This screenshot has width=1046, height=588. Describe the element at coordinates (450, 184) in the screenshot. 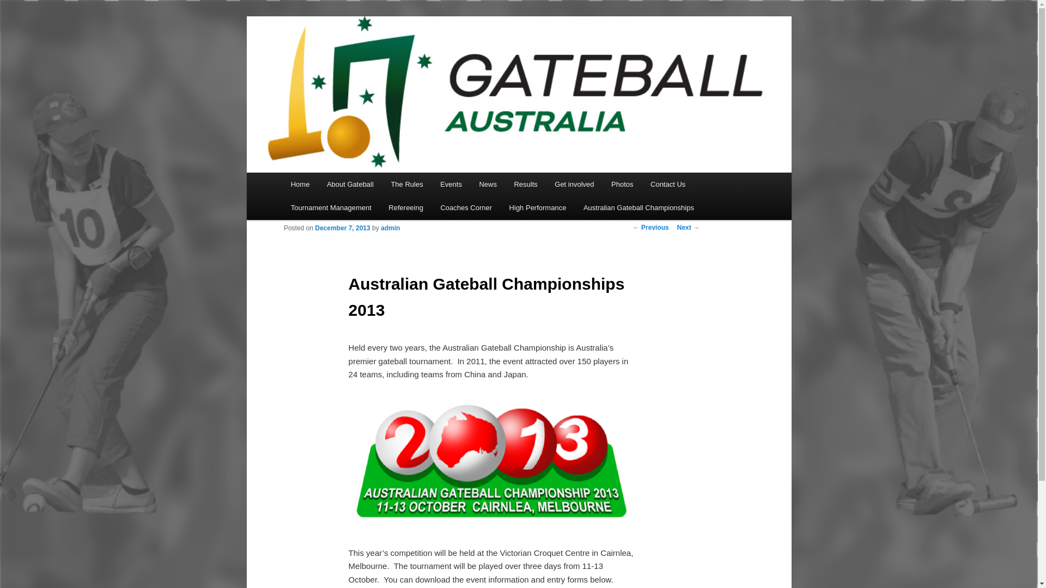

I see `Events` at that location.